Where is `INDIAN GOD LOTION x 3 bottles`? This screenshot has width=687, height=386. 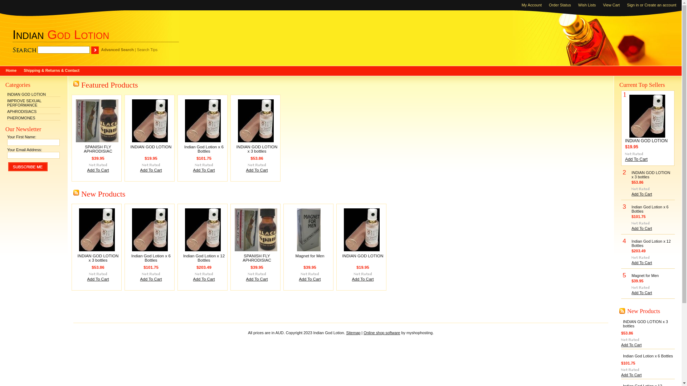 INDIAN GOD LOTION x 3 bottles is located at coordinates (651, 175).